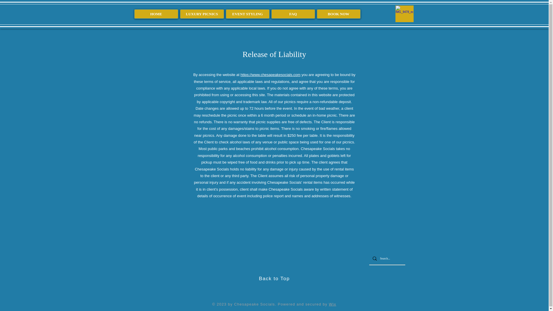 The width and height of the screenshot is (553, 311). Describe the element at coordinates (202, 14) in the screenshot. I see `LUXURY PICNICS` at that location.